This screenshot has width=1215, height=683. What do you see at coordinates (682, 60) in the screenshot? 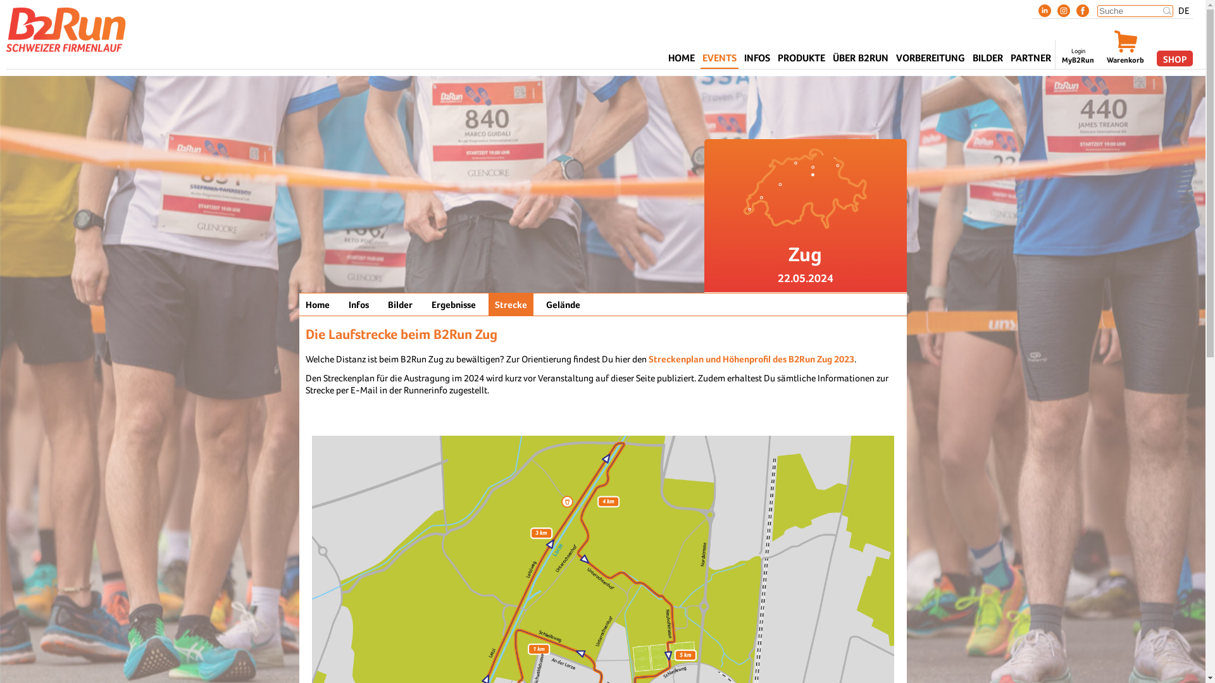
I see `HOME` at bounding box center [682, 60].